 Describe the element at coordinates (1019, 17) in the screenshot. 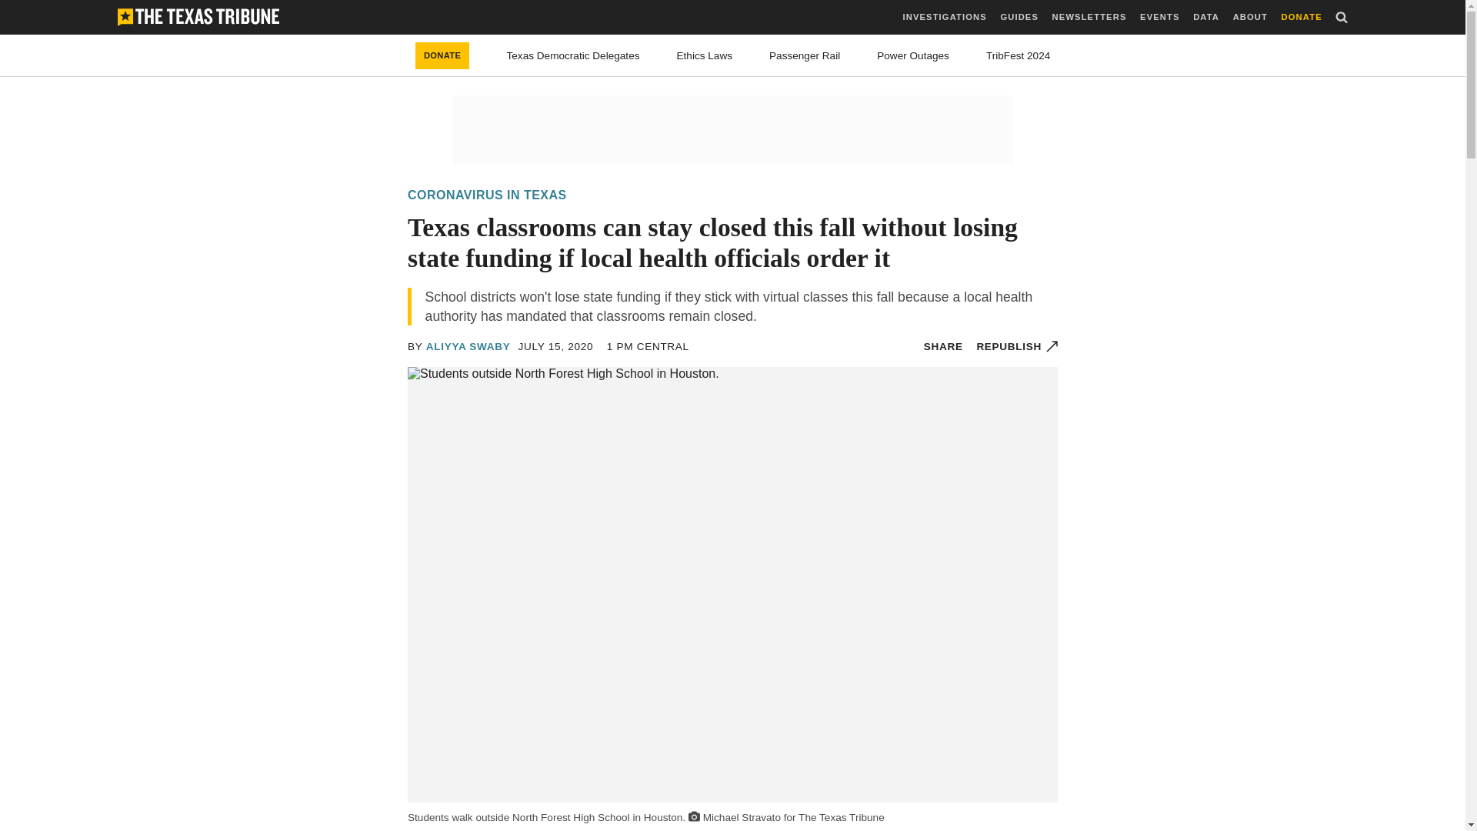

I see `GUIDES` at that location.